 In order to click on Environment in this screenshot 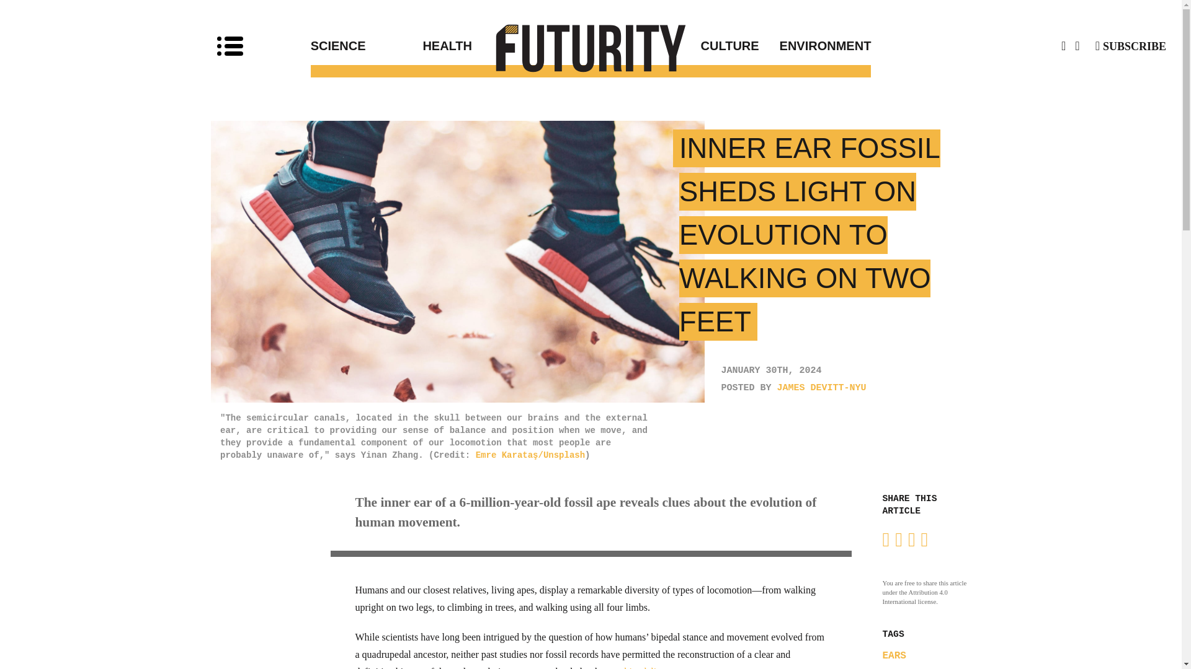, I will do `click(815, 46)`.